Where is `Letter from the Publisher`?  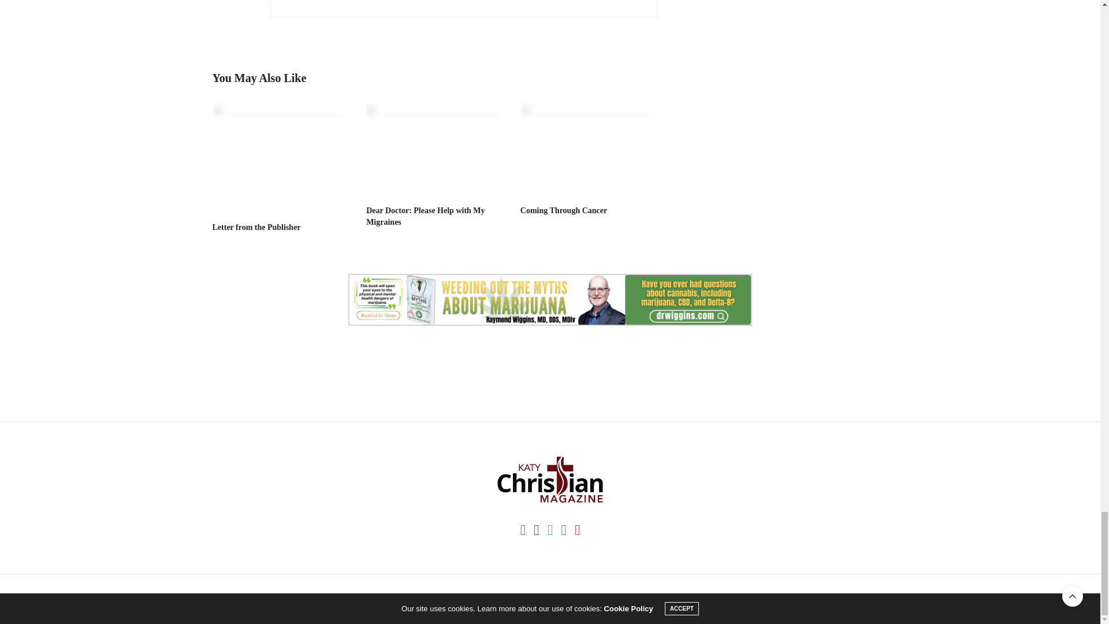
Letter from the Publisher is located at coordinates (281, 157).